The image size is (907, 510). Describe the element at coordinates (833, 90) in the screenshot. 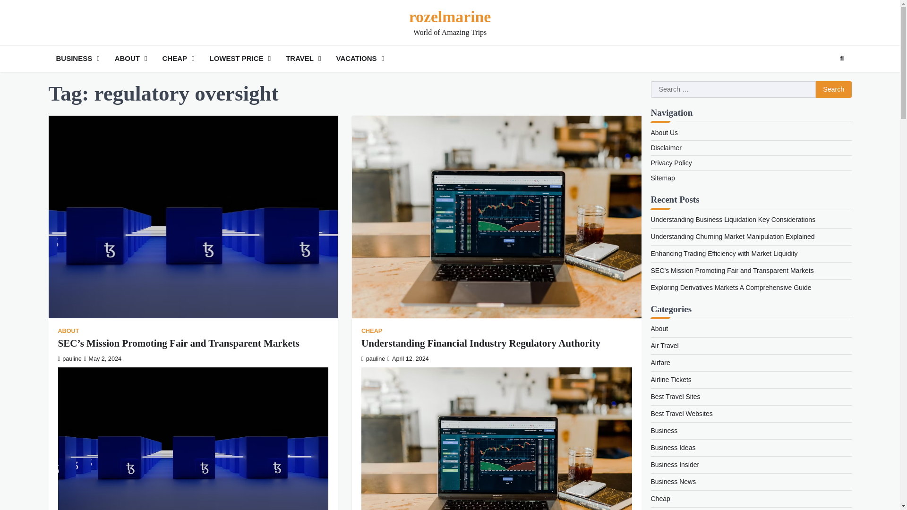

I see `Search` at that location.